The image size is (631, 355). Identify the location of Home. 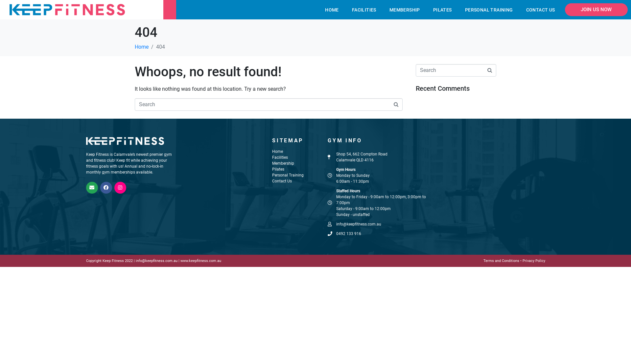
(142, 47).